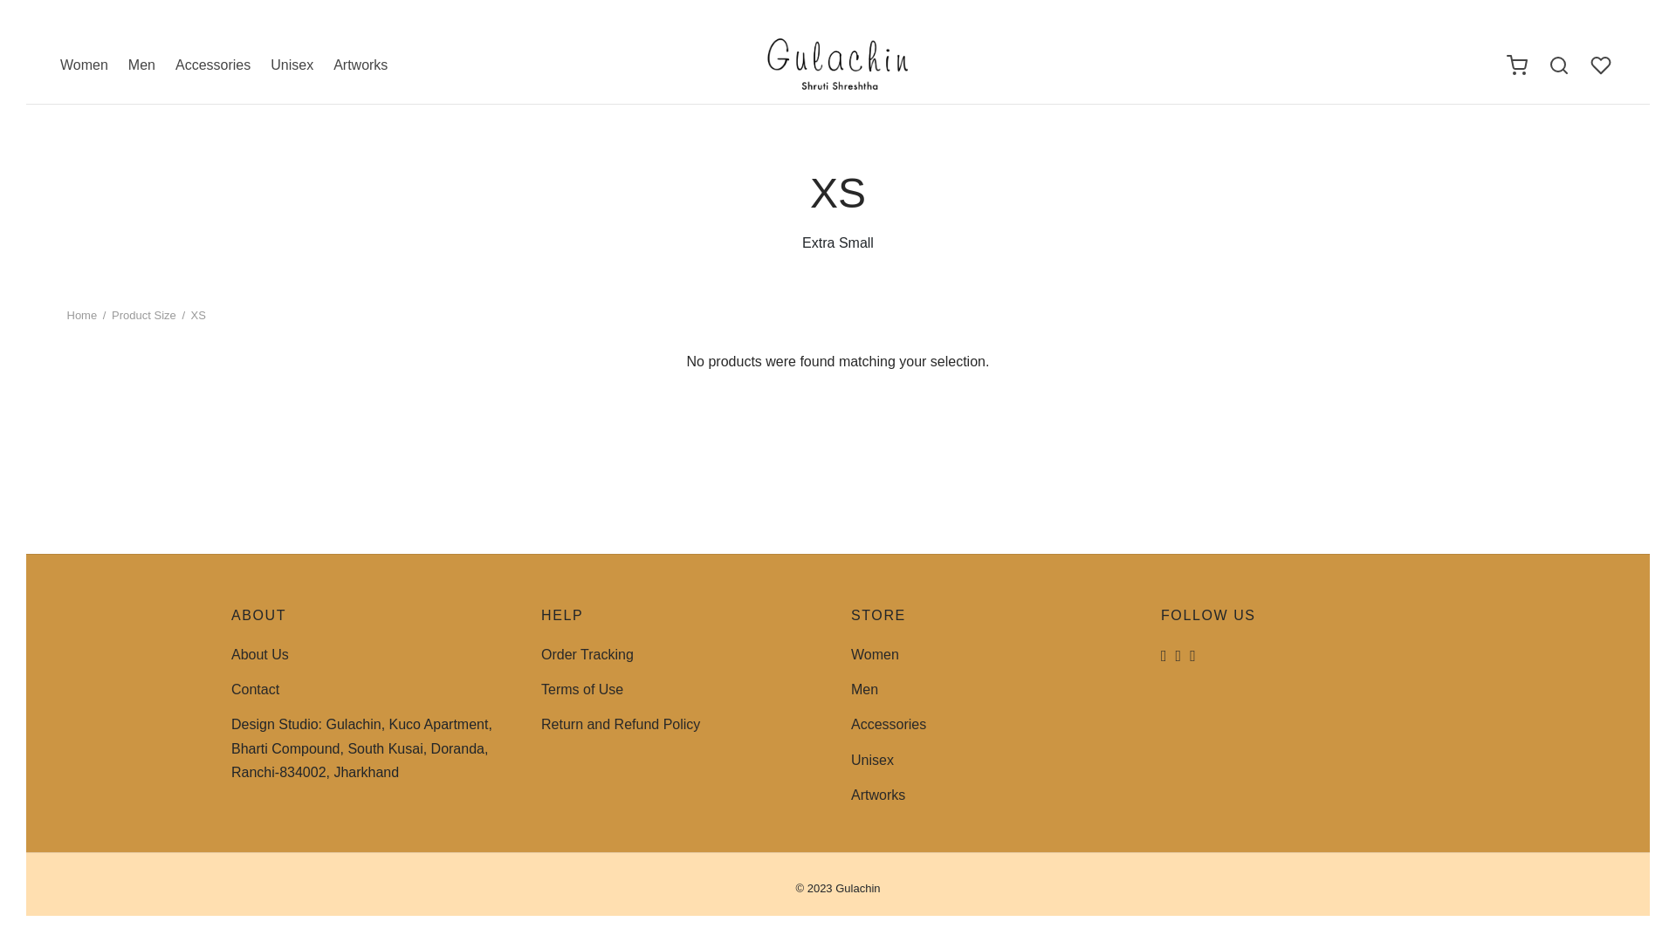 This screenshot has width=1676, height=942. I want to click on Contact, so click(255, 689).